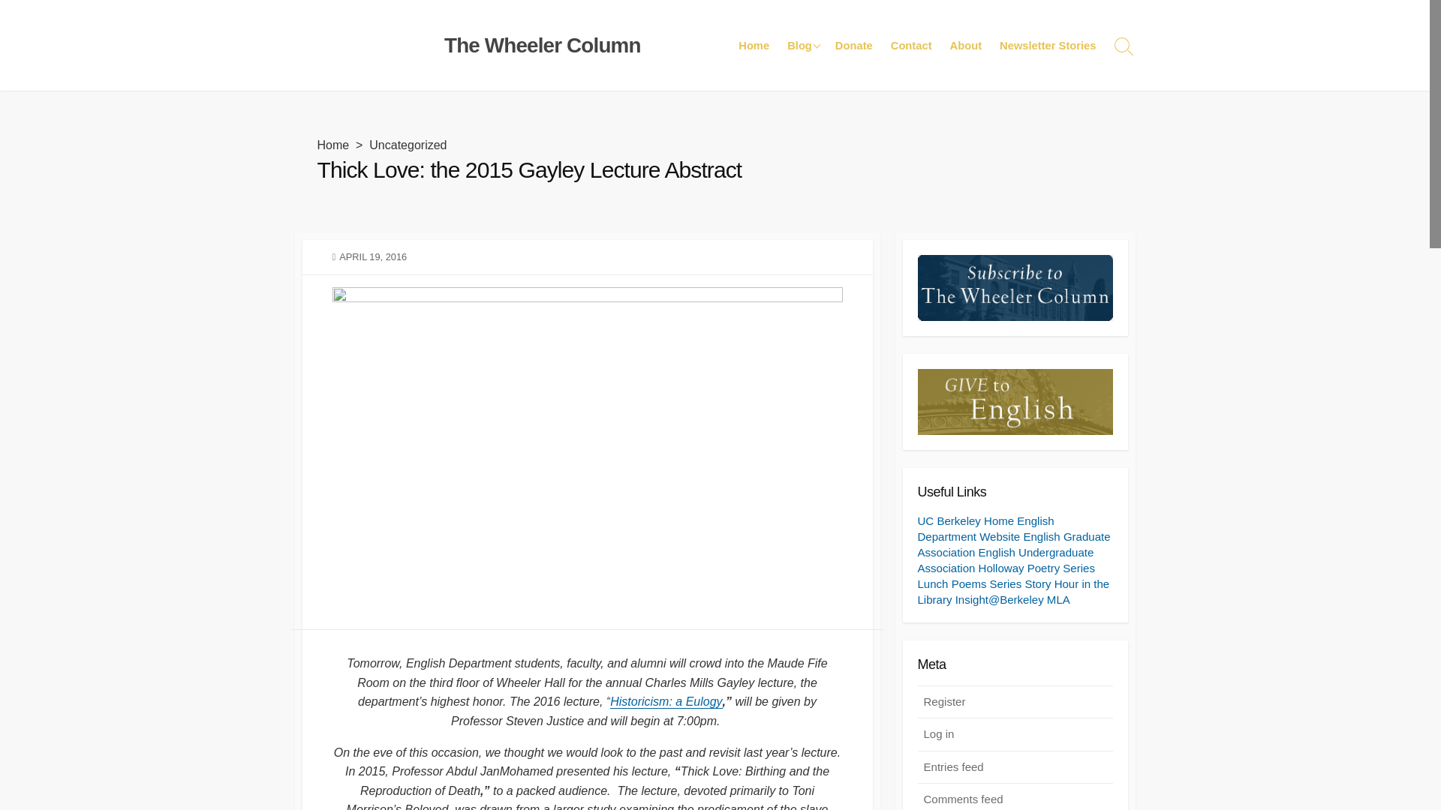  I want to click on Blog, so click(802, 45).